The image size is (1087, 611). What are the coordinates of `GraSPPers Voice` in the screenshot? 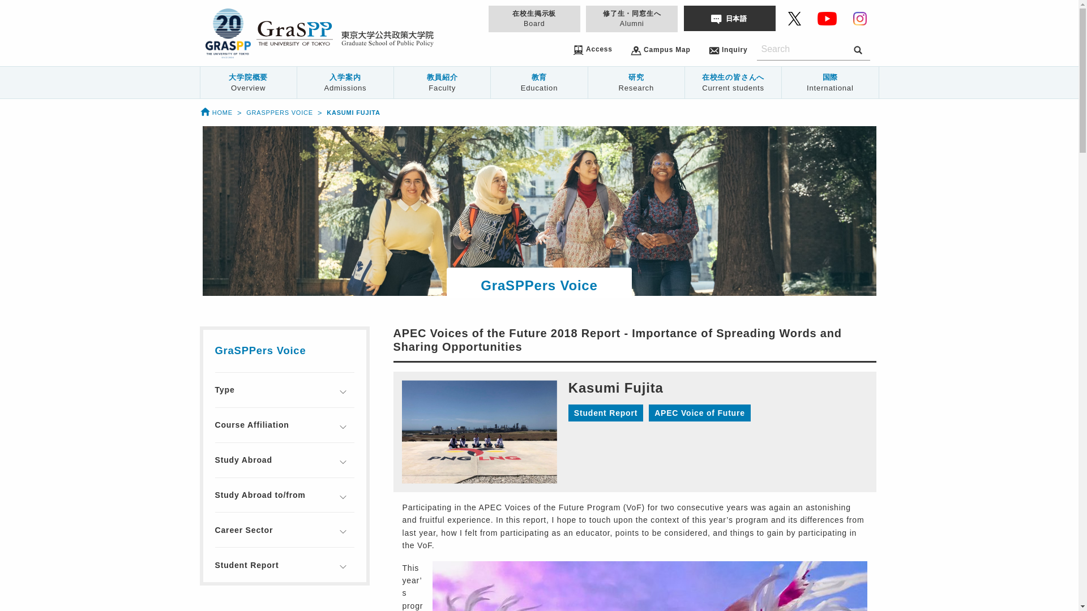 It's located at (280, 113).